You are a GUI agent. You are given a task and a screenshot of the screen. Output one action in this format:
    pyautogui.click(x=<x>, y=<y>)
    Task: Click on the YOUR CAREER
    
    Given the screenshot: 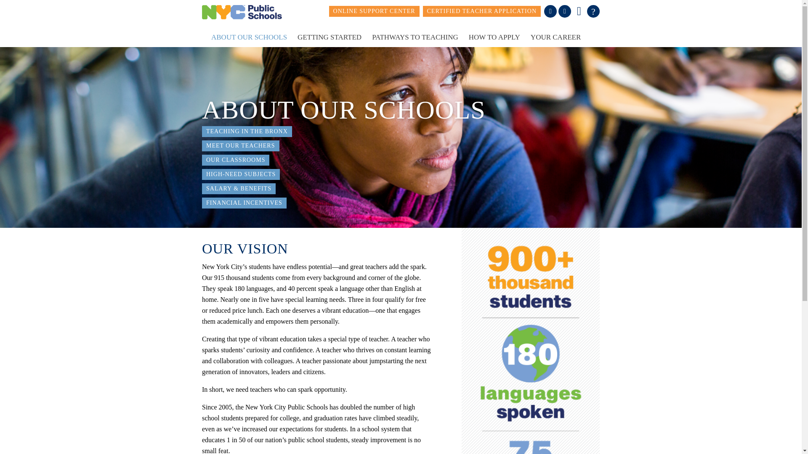 What is the action you would take?
    pyautogui.click(x=555, y=37)
    